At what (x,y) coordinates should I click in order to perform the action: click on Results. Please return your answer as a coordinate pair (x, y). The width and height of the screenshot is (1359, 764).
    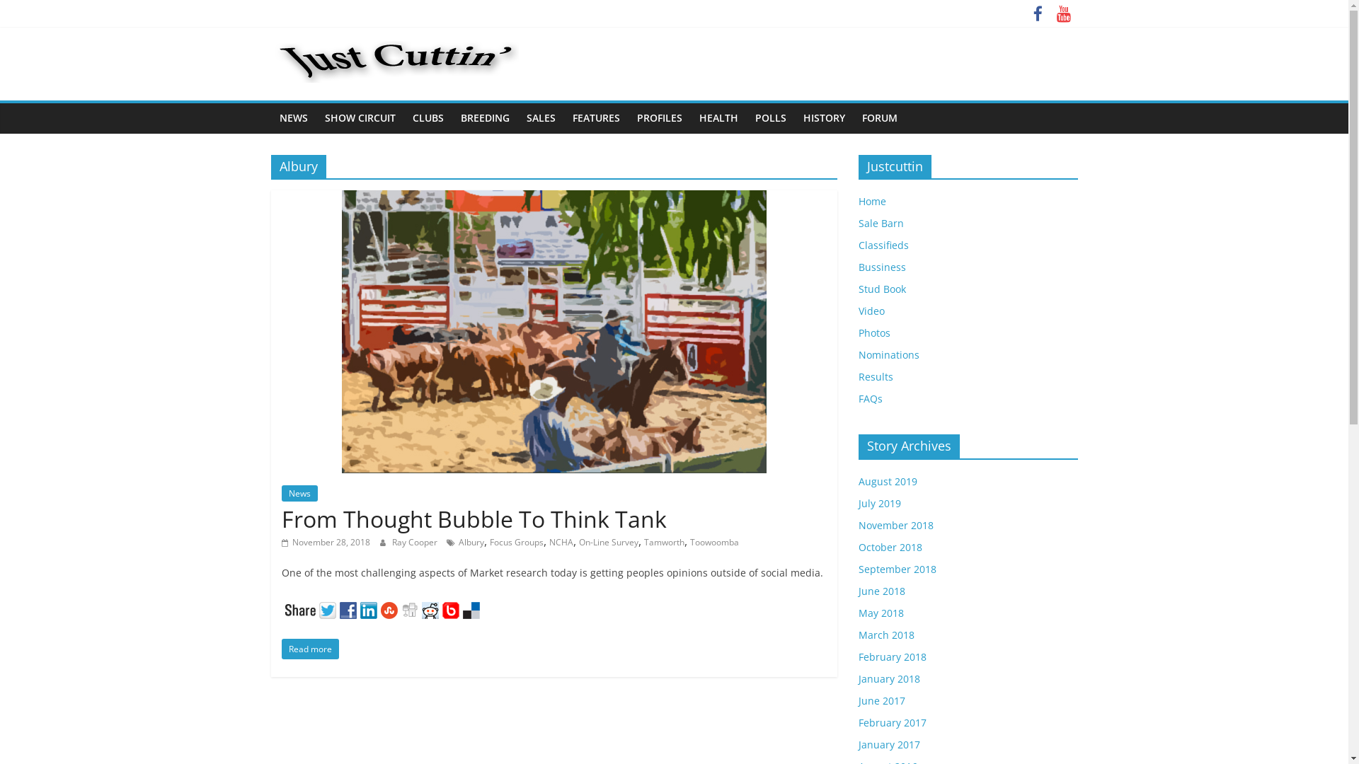
    Looking at the image, I should click on (875, 376).